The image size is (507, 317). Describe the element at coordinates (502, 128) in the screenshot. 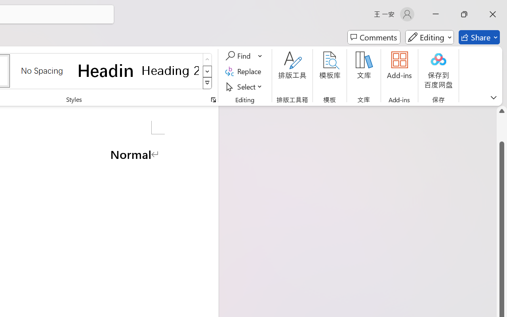

I see `Page up` at that location.